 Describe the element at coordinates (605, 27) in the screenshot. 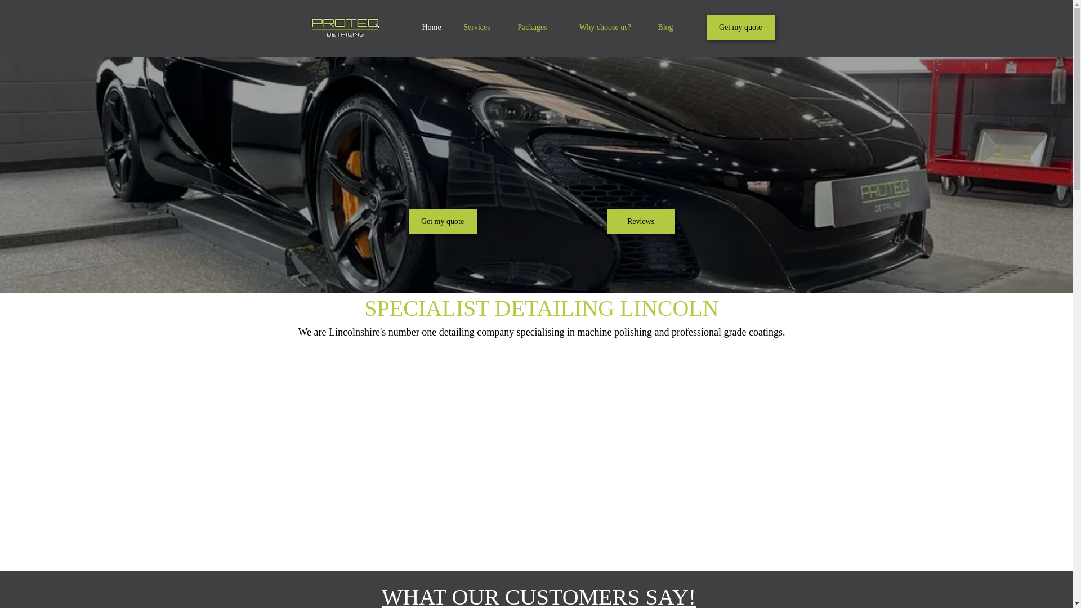

I see `Why choose us?` at that location.